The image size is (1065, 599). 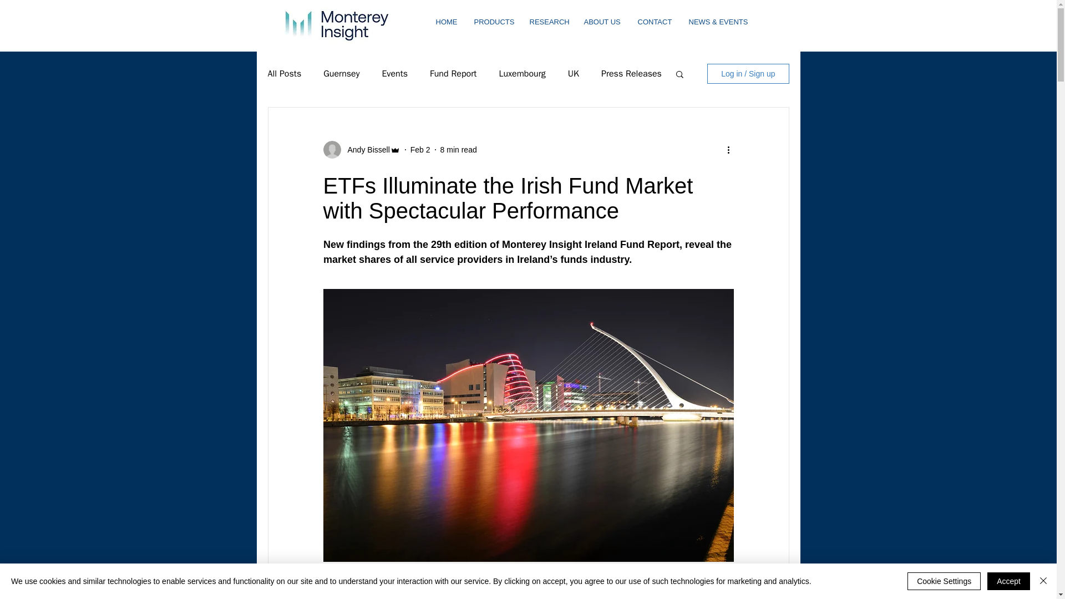 What do you see at coordinates (365, 150) in the screenshot?
I see `Andy Bissell` at bounding box center [365, 150].